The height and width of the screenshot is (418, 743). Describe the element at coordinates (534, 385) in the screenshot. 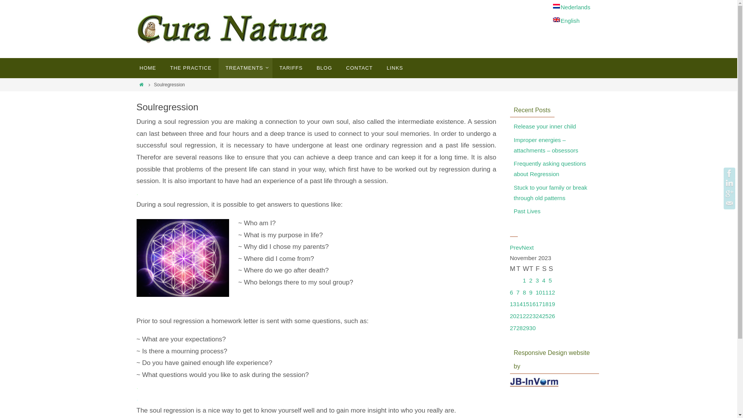

I see `Responsive Design website by` at that location.